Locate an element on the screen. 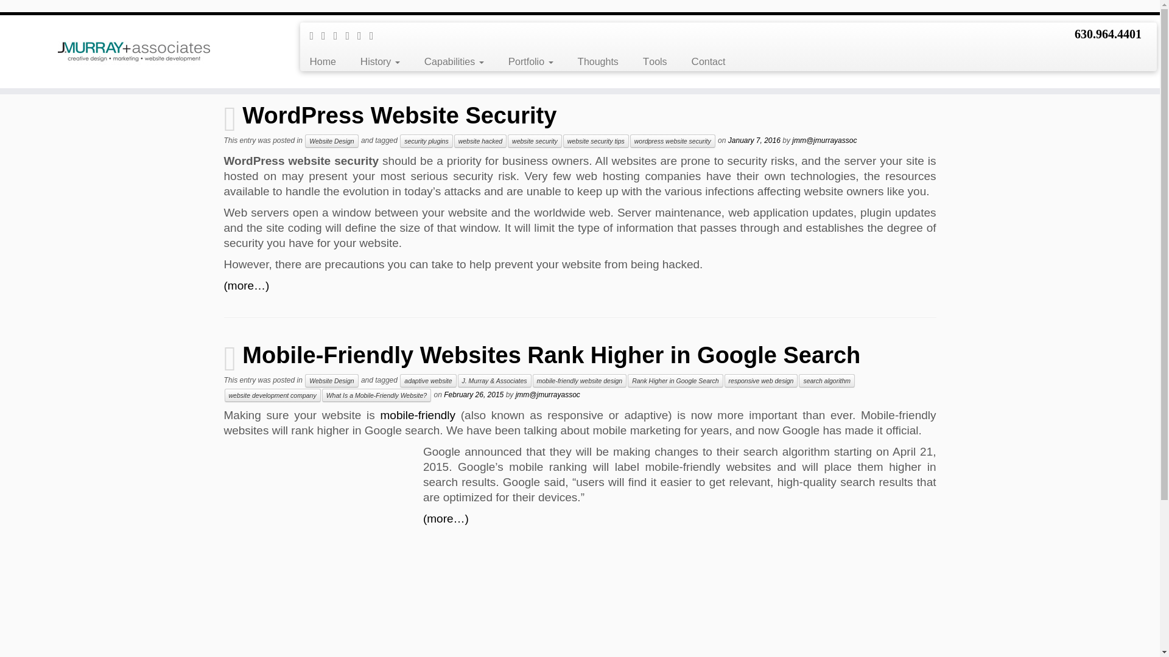 Image resolution: width=1169 pixels, height=657 pixels. Subscribe to my rss feed is located at coordinates (315, 35).